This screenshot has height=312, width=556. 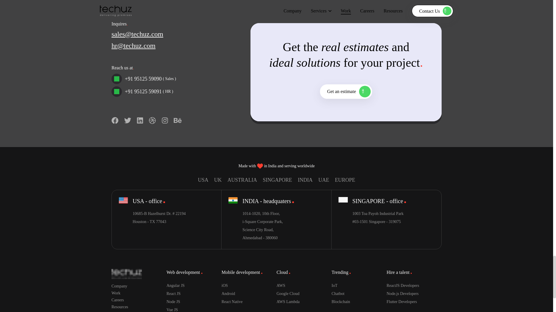 I want to click on Resources, so click(x=139, y=307).